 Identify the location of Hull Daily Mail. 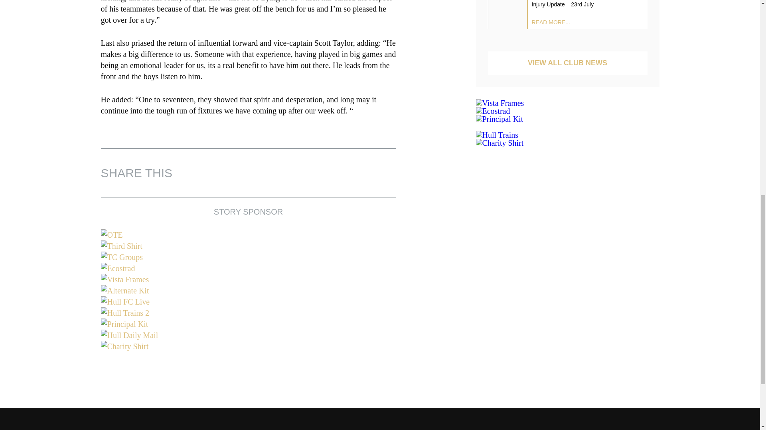
(248, 335).